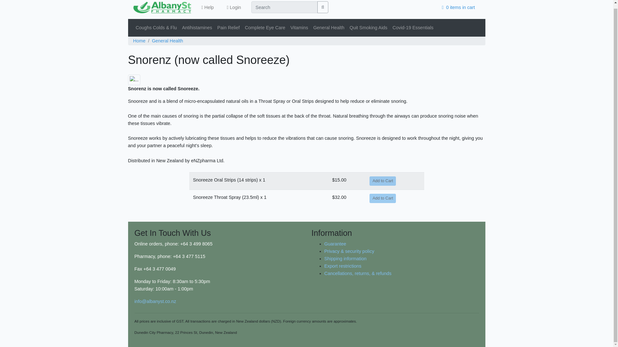  I want to click on Add to Cart, so click(383, 198).